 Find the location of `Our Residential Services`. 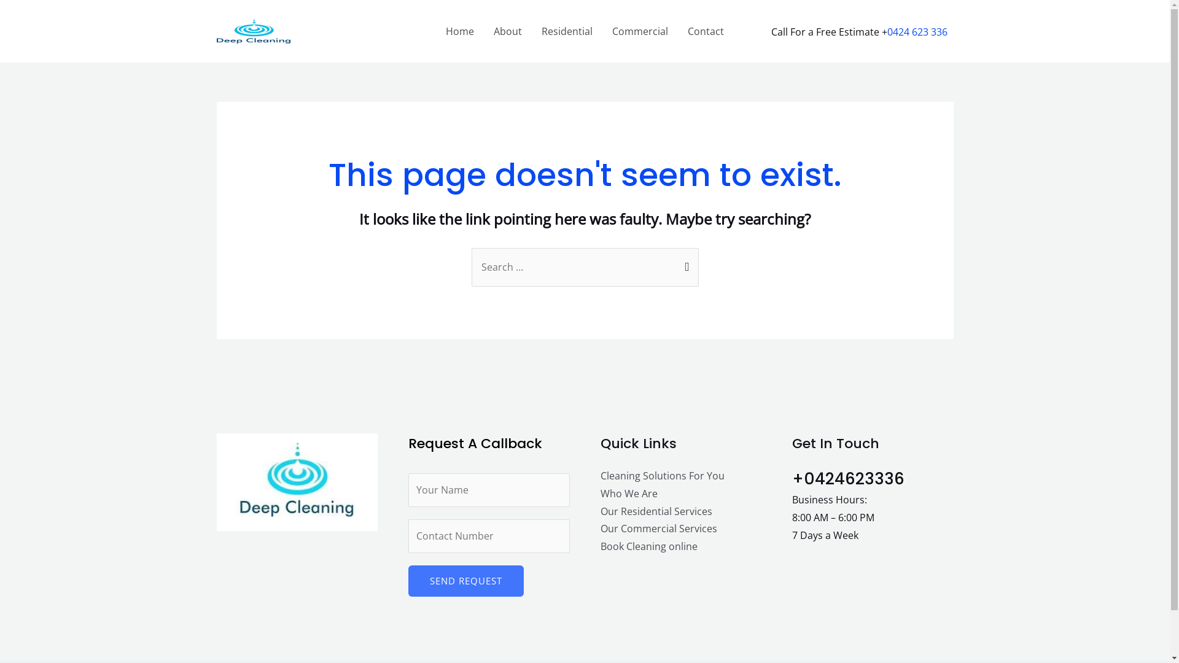

Our Residential Services is located at coordinates (656, 511).